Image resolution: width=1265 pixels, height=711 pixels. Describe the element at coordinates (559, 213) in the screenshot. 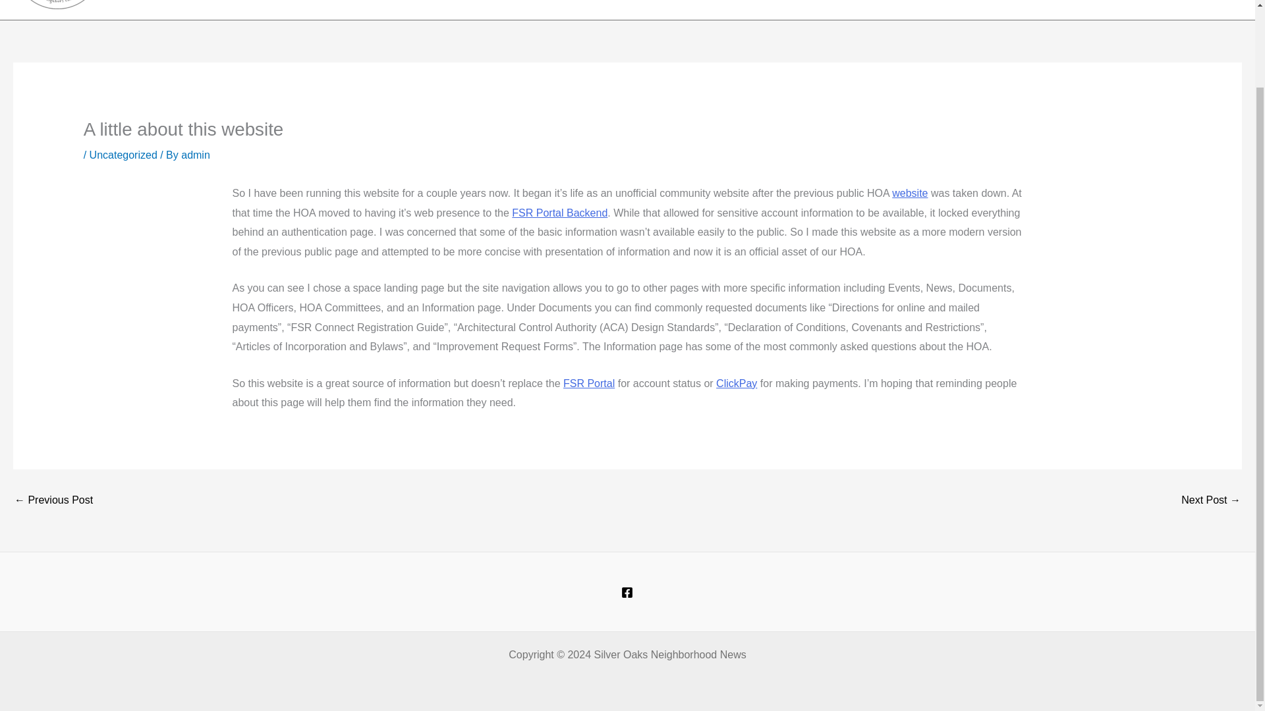

I see `FSR Portal Backend` at that location.